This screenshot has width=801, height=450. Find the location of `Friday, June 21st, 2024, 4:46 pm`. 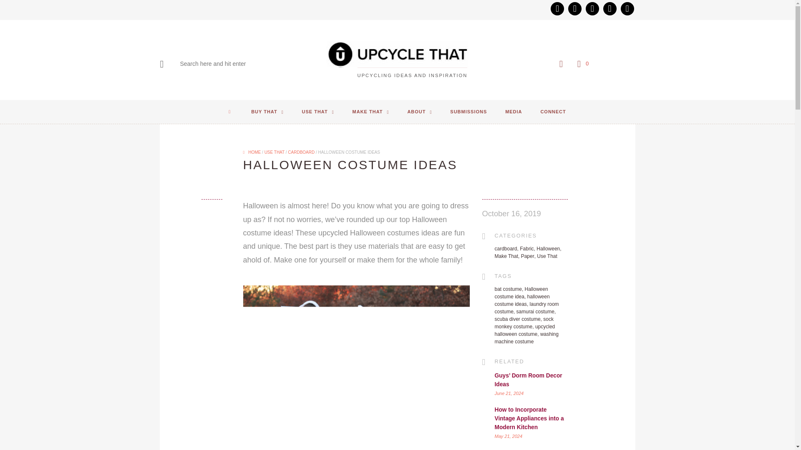

Friday, June 21st, 2024, 4:46 pm is located at coordinates (509, 393).